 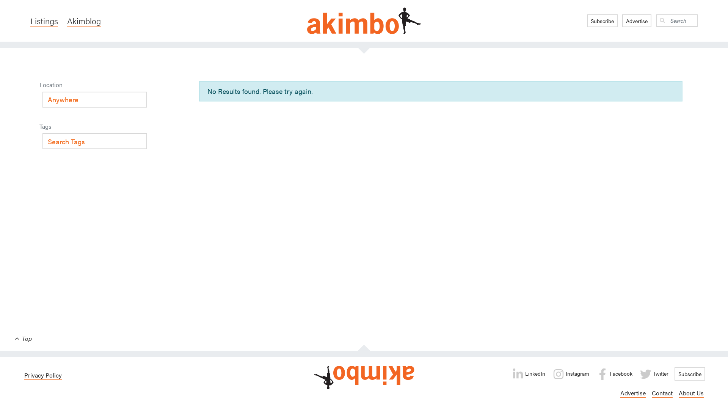 What do you see at coordinates (529, 374) in the screenshot?
I see `LinkedIn` at bounding box center [529, 374].